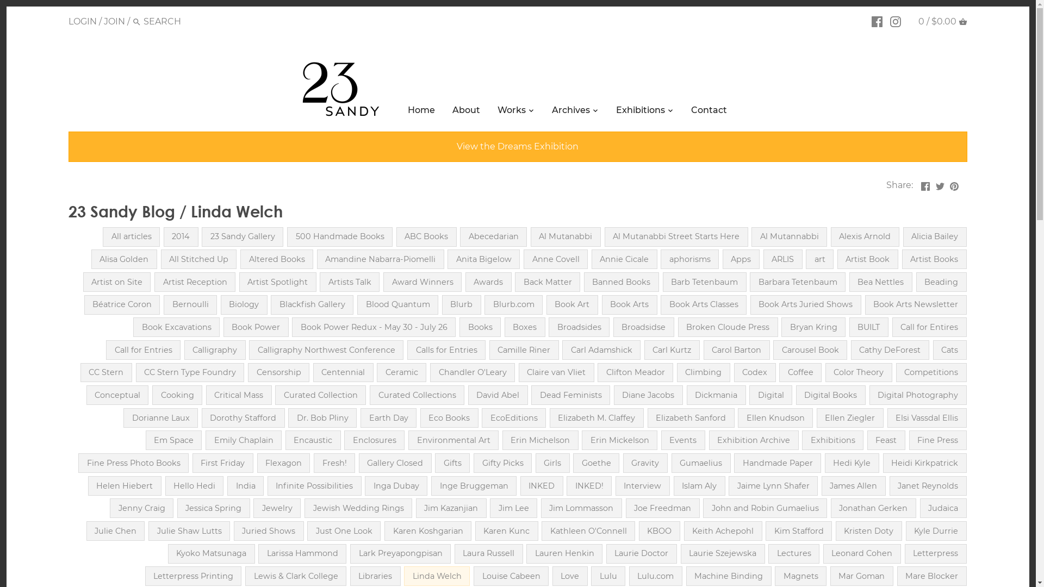 The width and height of the screenshot is (1044, 587). What do you see at coordinates (588, 531) in the screenshot?
I see `Kathleen O'Connell` at bounding box center [588, 531].